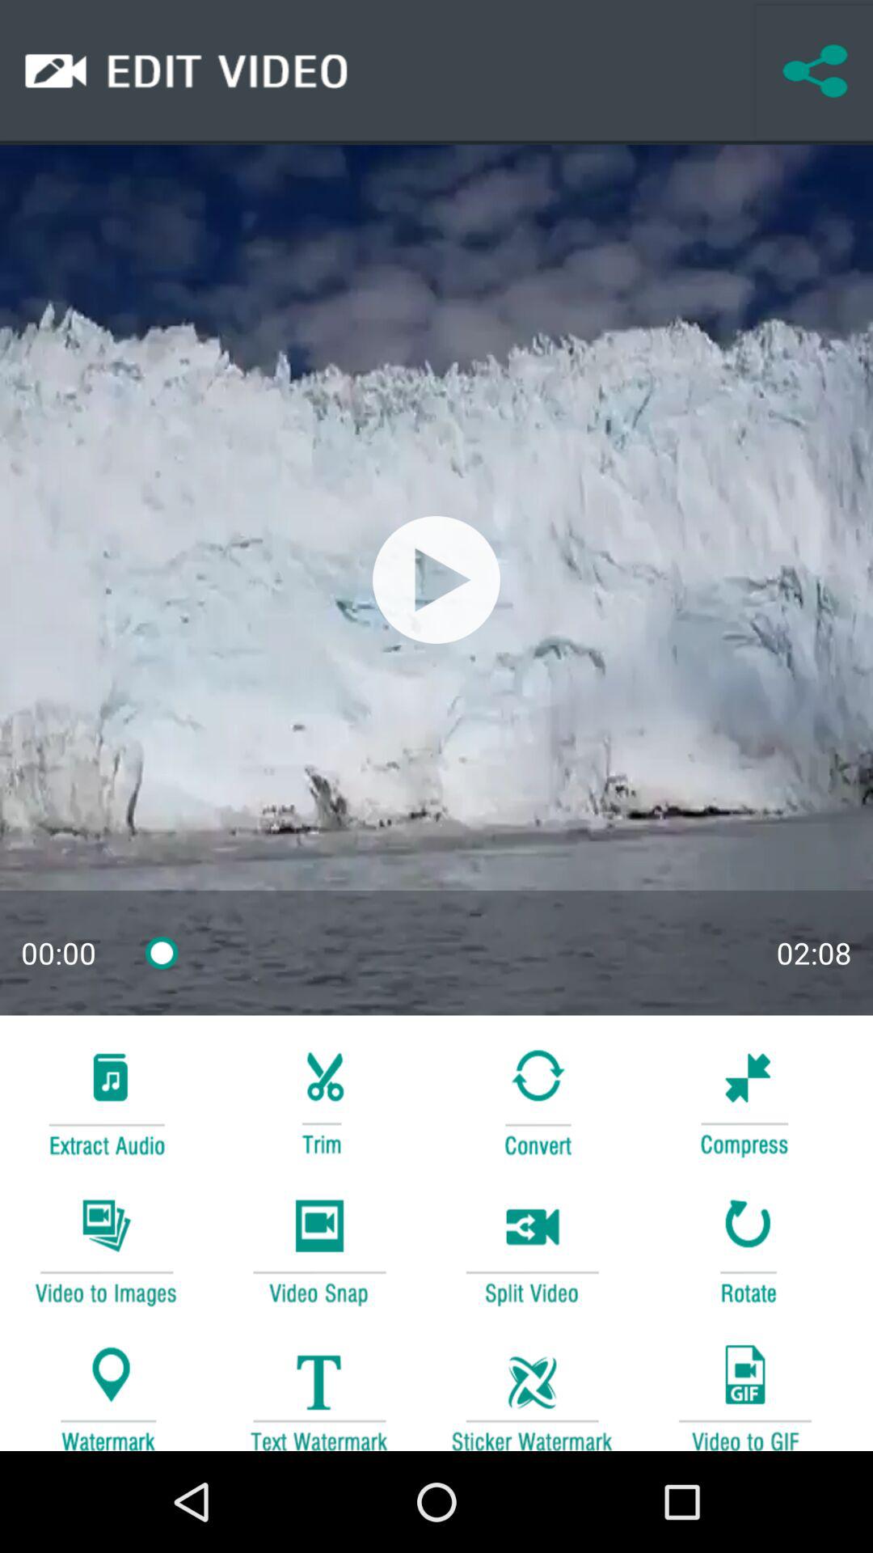 This screenshot has width=873, height=1553. I want to click on convert vidoes, so click(106, 1249).